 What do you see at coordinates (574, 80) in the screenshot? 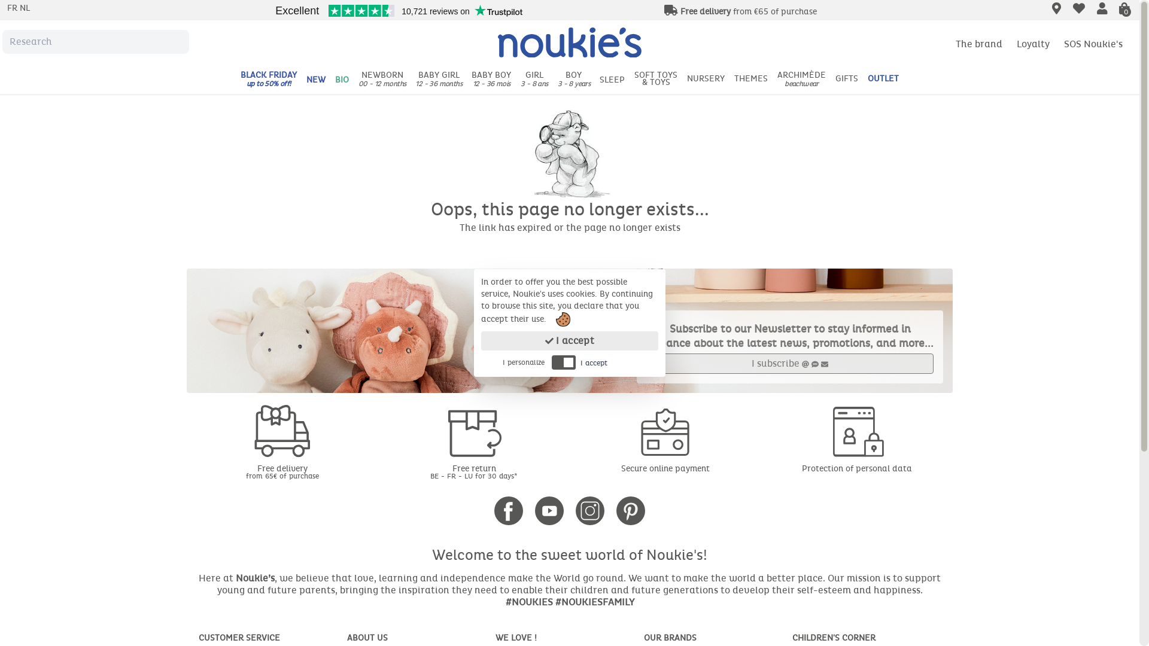
I see `BOY
3 - 8 years` at bounding box center [574, 80].